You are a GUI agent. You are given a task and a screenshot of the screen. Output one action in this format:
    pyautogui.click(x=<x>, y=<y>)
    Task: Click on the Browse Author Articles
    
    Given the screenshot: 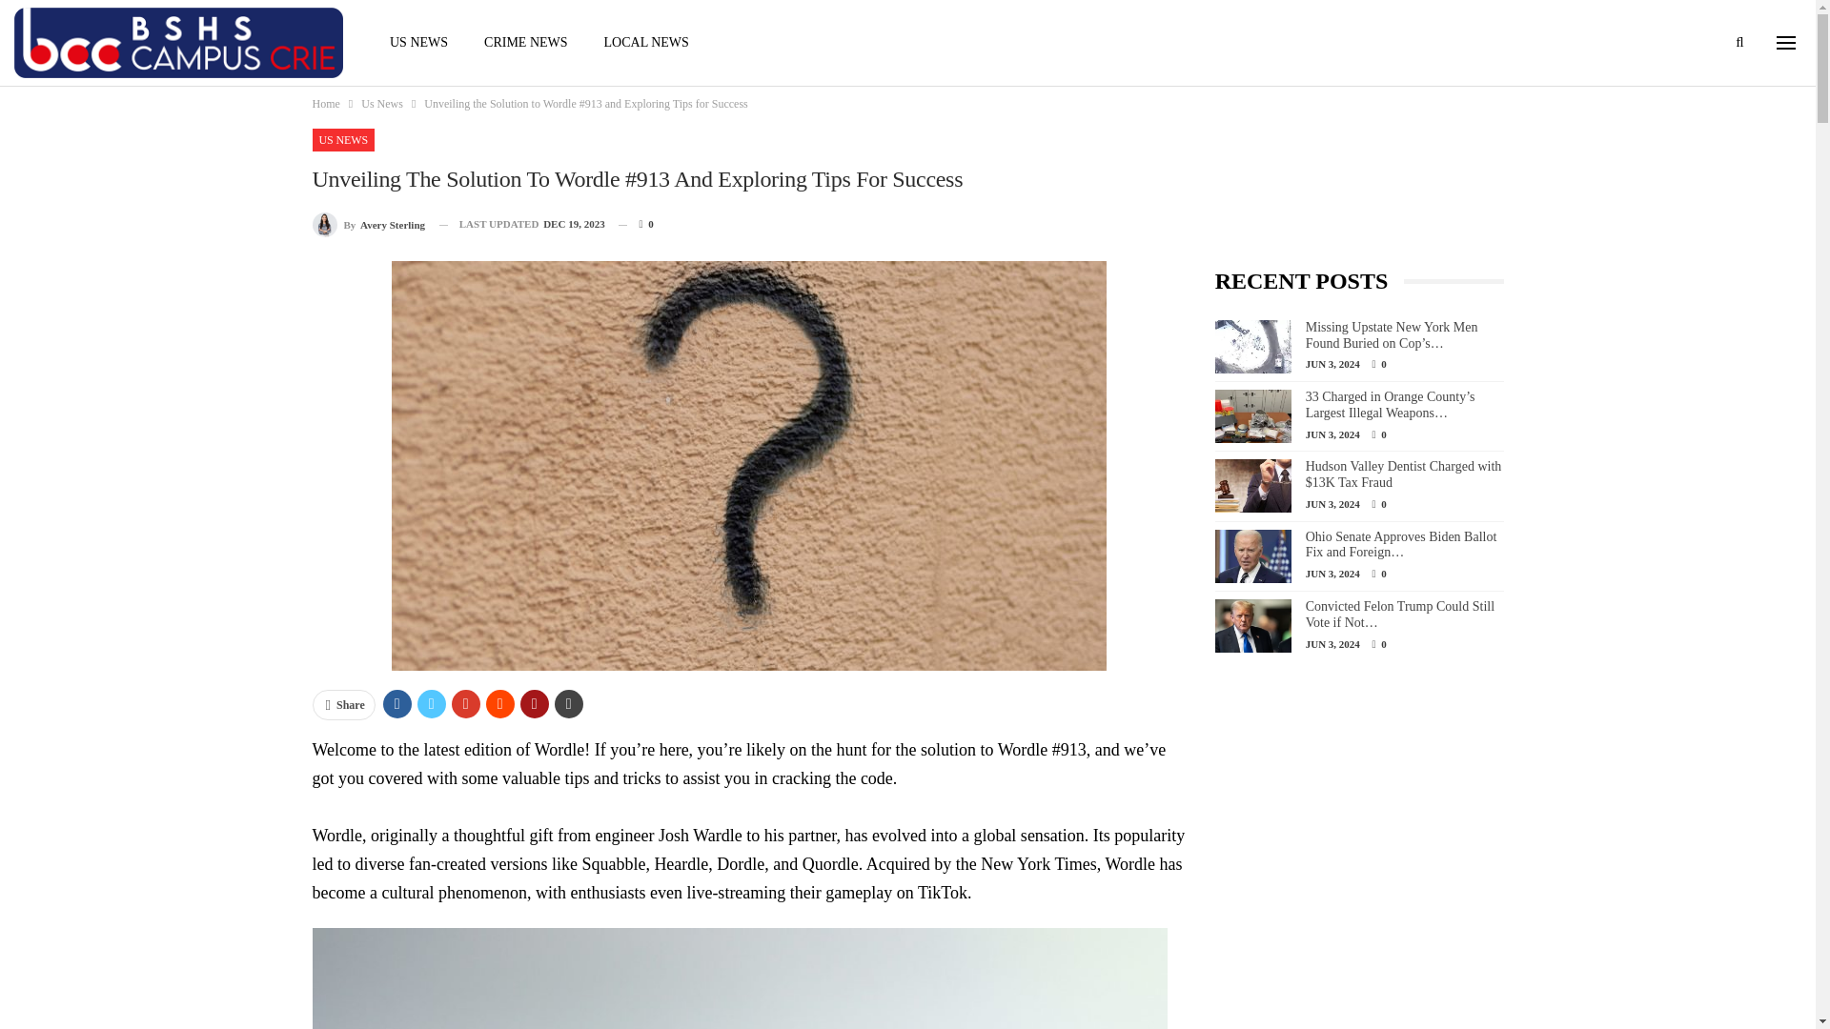 What is the action you would take?
    pyautogui.click(x=370, y=225)
    